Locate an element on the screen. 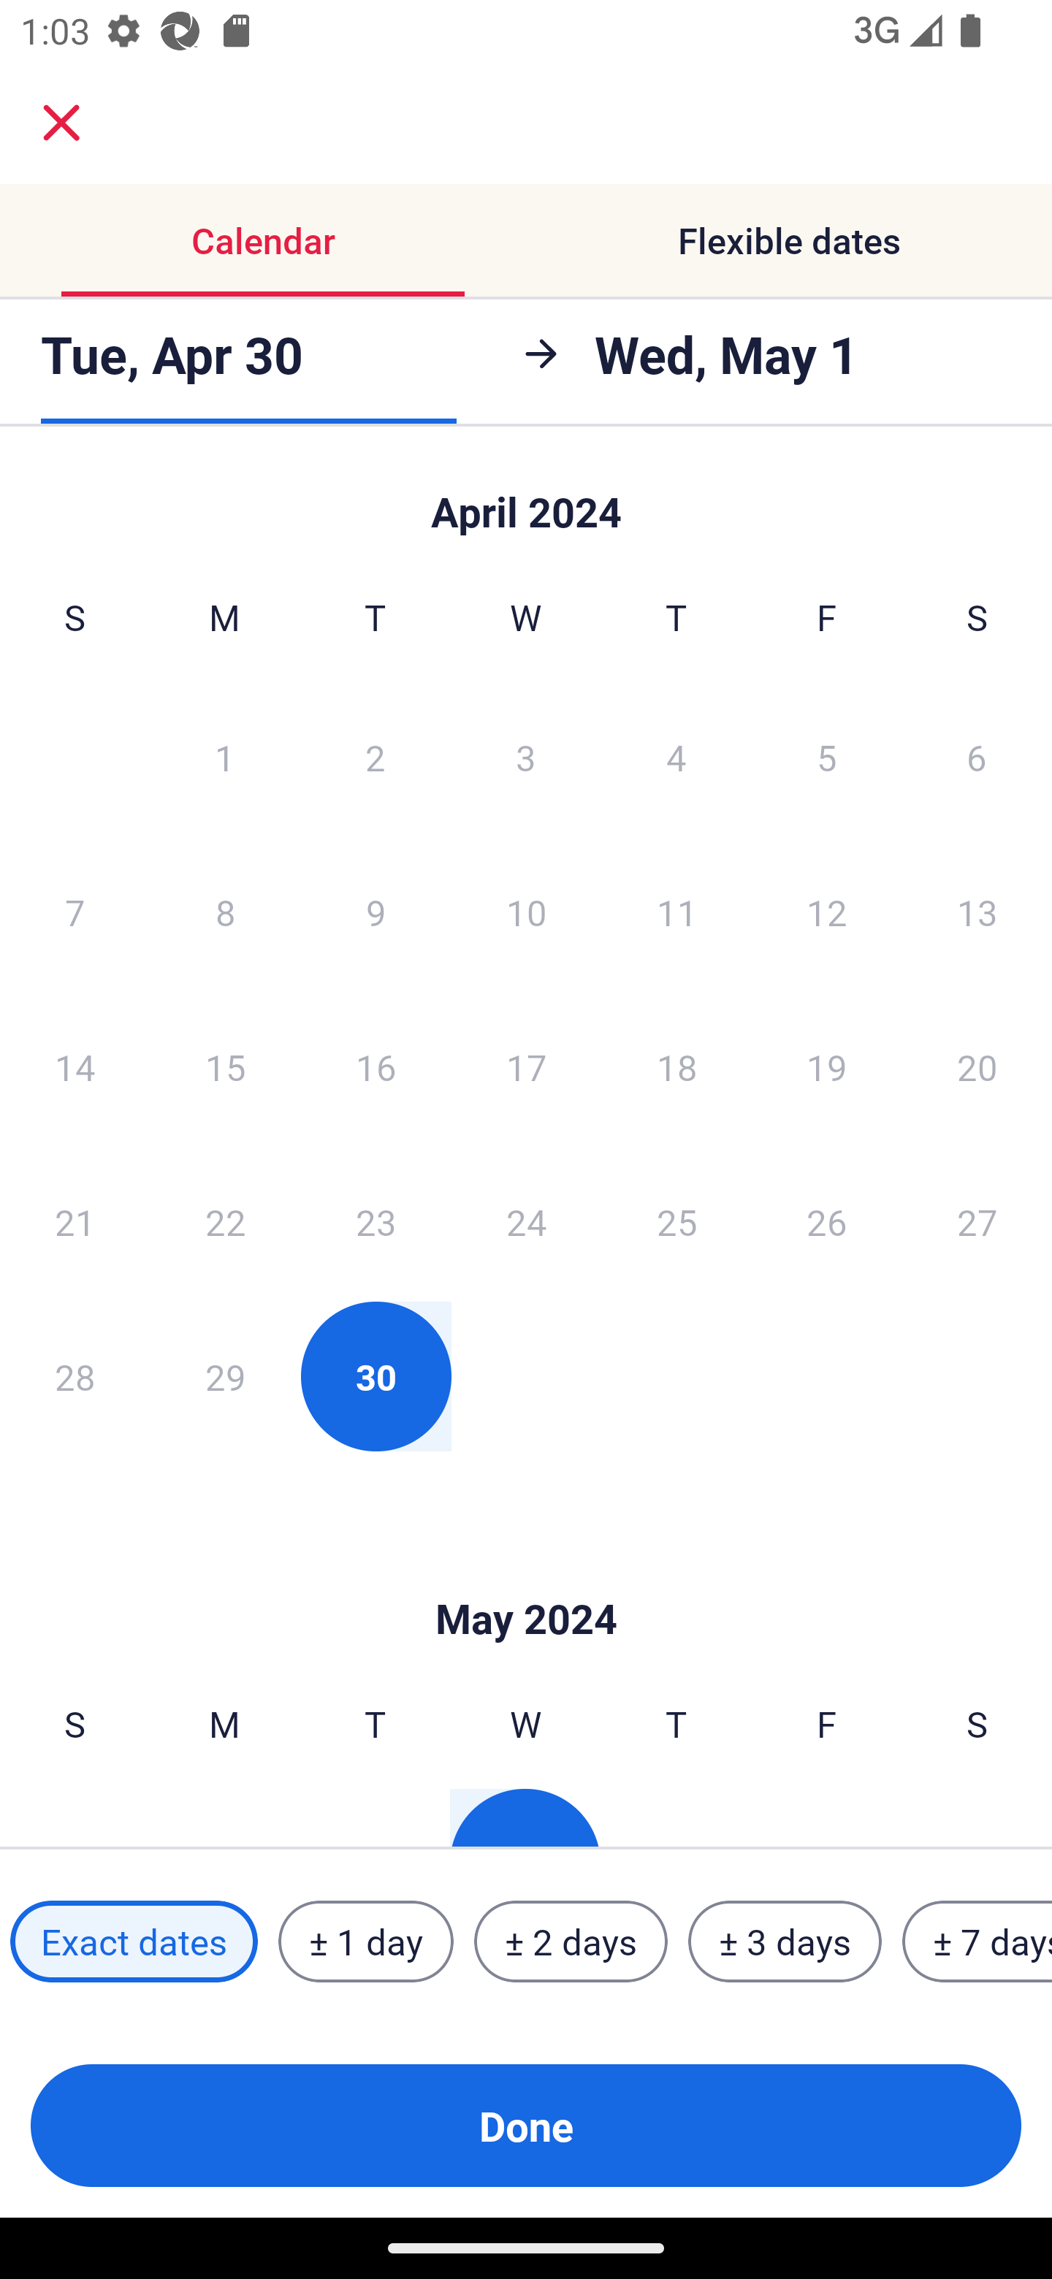 Image resolution: width=1052 pixels, height=2279 pixels. Skip to Done is located at coordinates (526, 498).